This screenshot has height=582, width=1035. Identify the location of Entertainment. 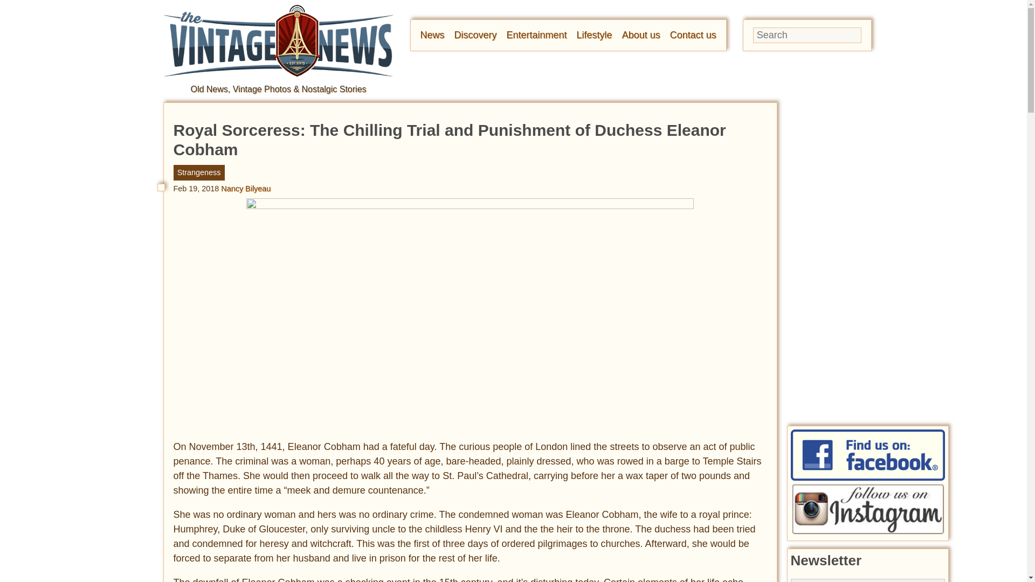
(537, 34).